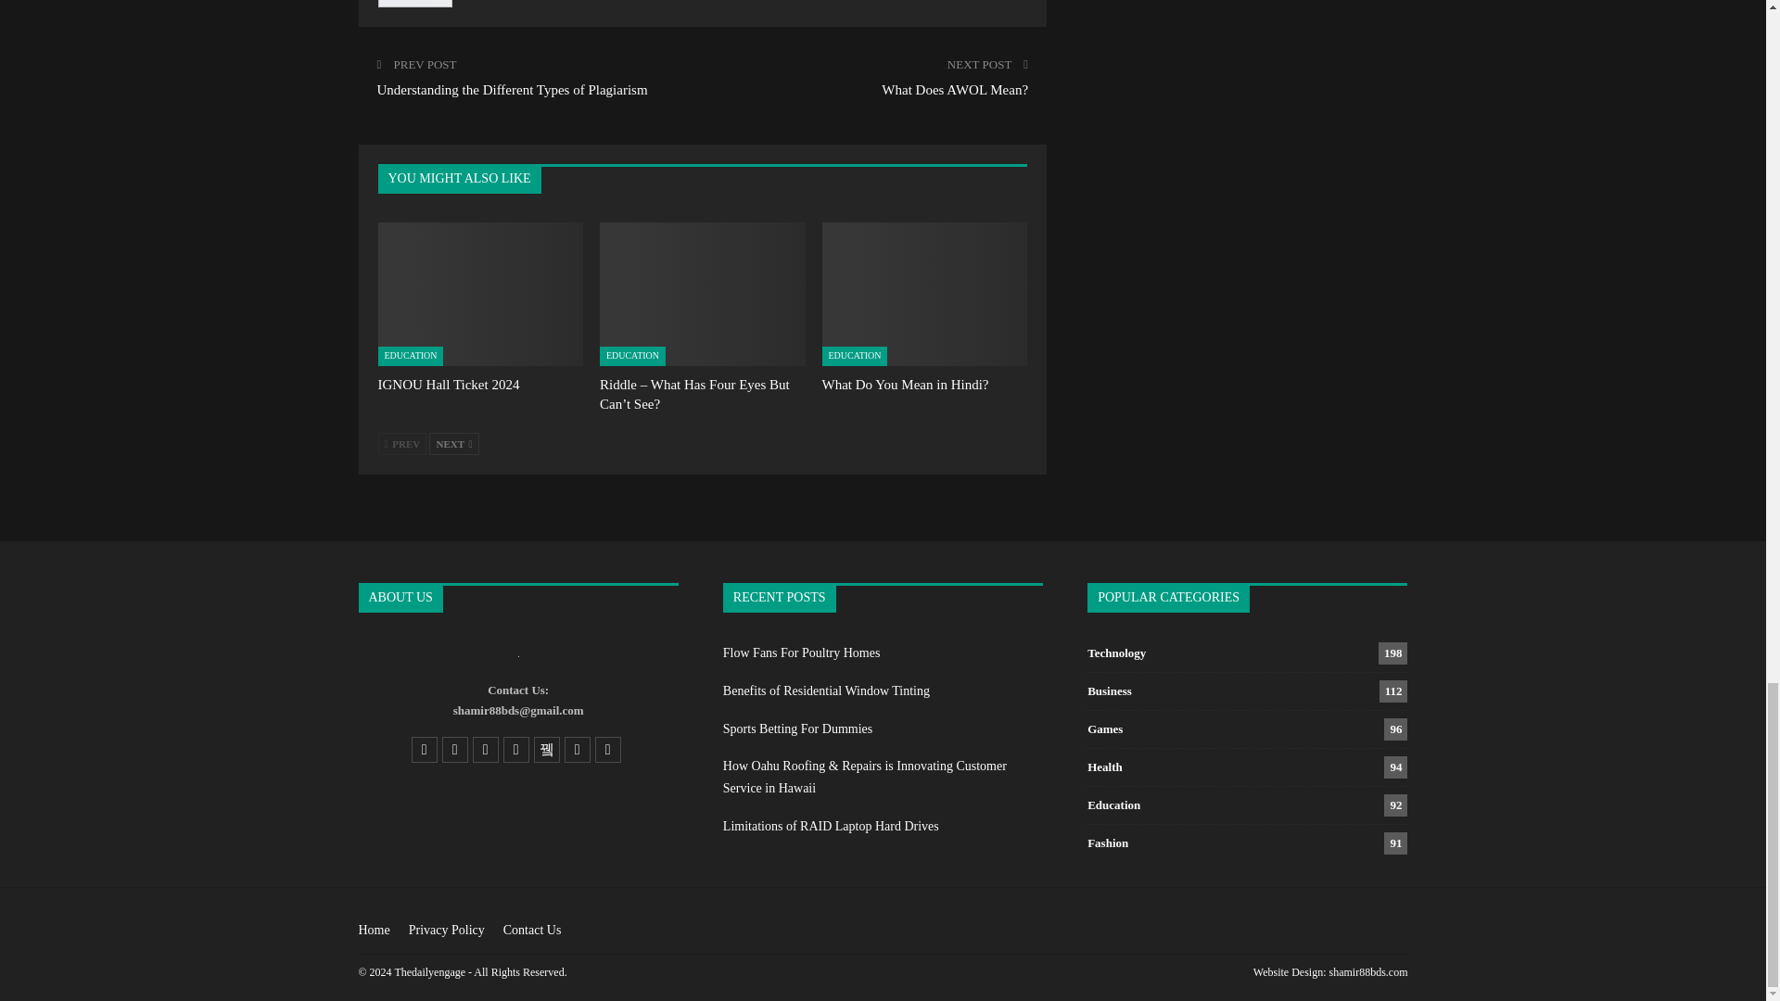 This screenshot has width=1780, height=1001. What do you see at coordinates (906, 385) in the screenshot?
I see `What Do You Mean in Hindi?` at bounding box center [906, 385].